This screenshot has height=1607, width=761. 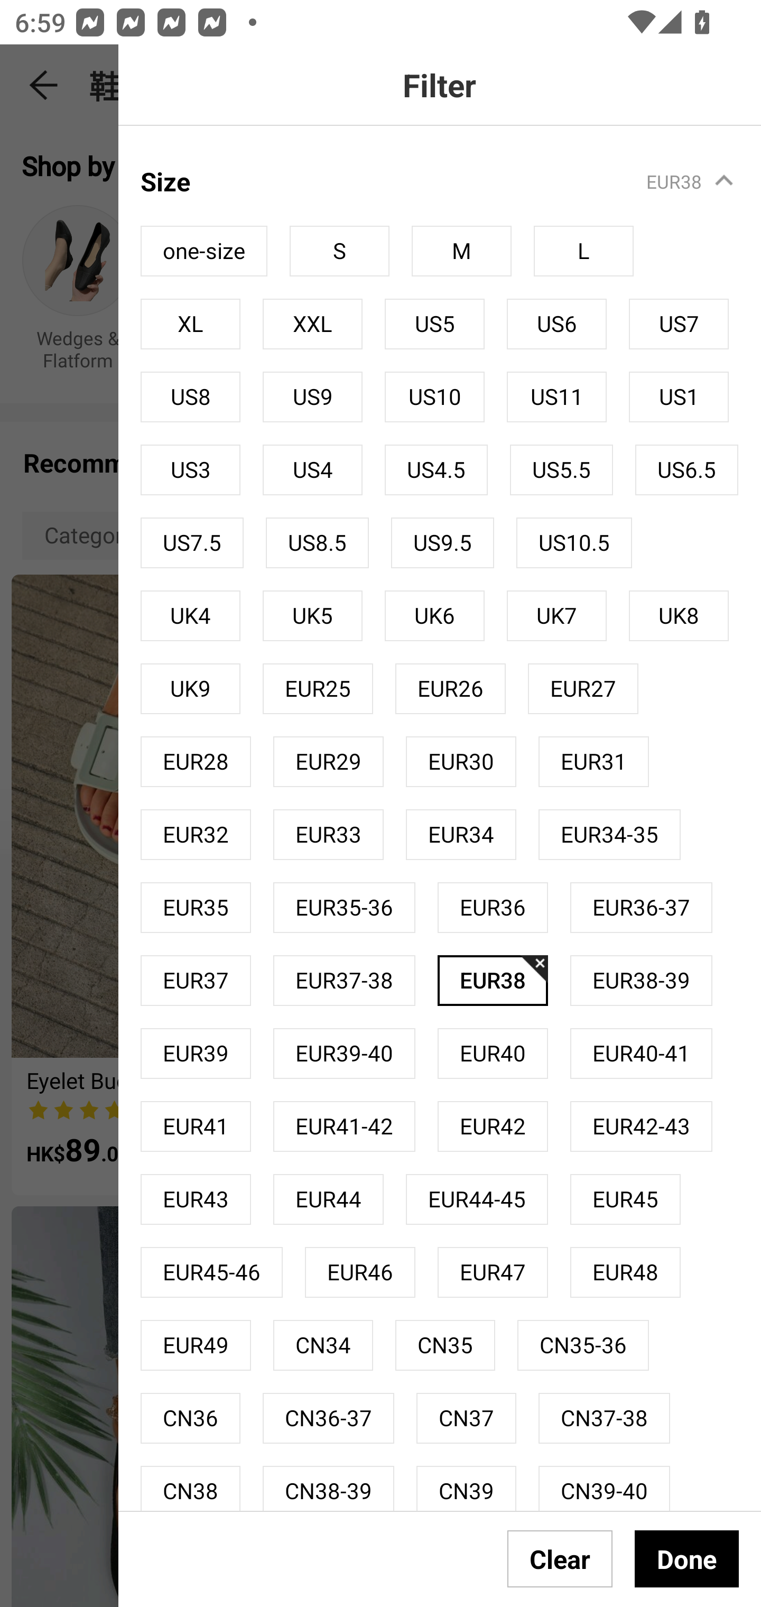 What do you see at coordinates (328, 1418) in the screenshot?
I see `CN36-37` at bounding box center [328, 1418].